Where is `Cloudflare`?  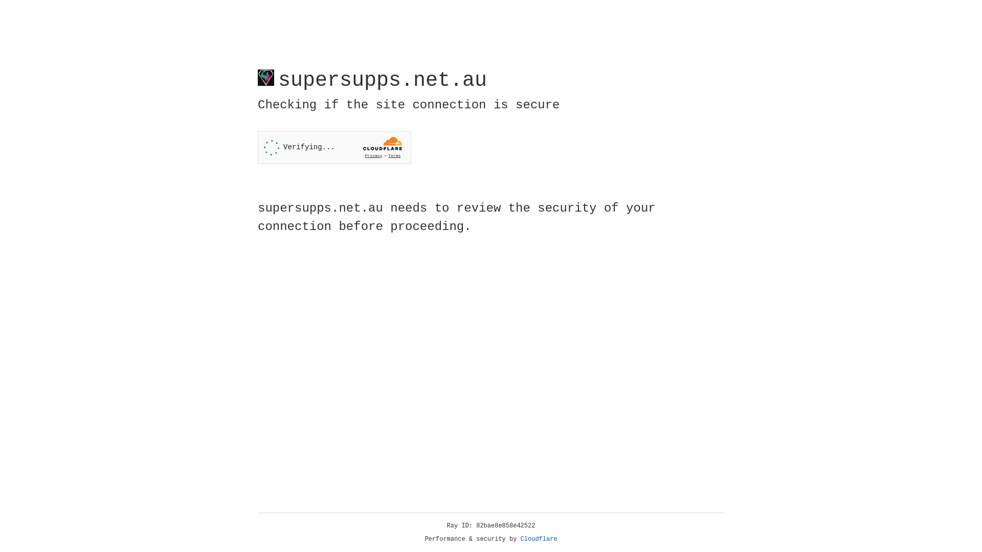
Cloudflare is located at coordinates (539, 539).